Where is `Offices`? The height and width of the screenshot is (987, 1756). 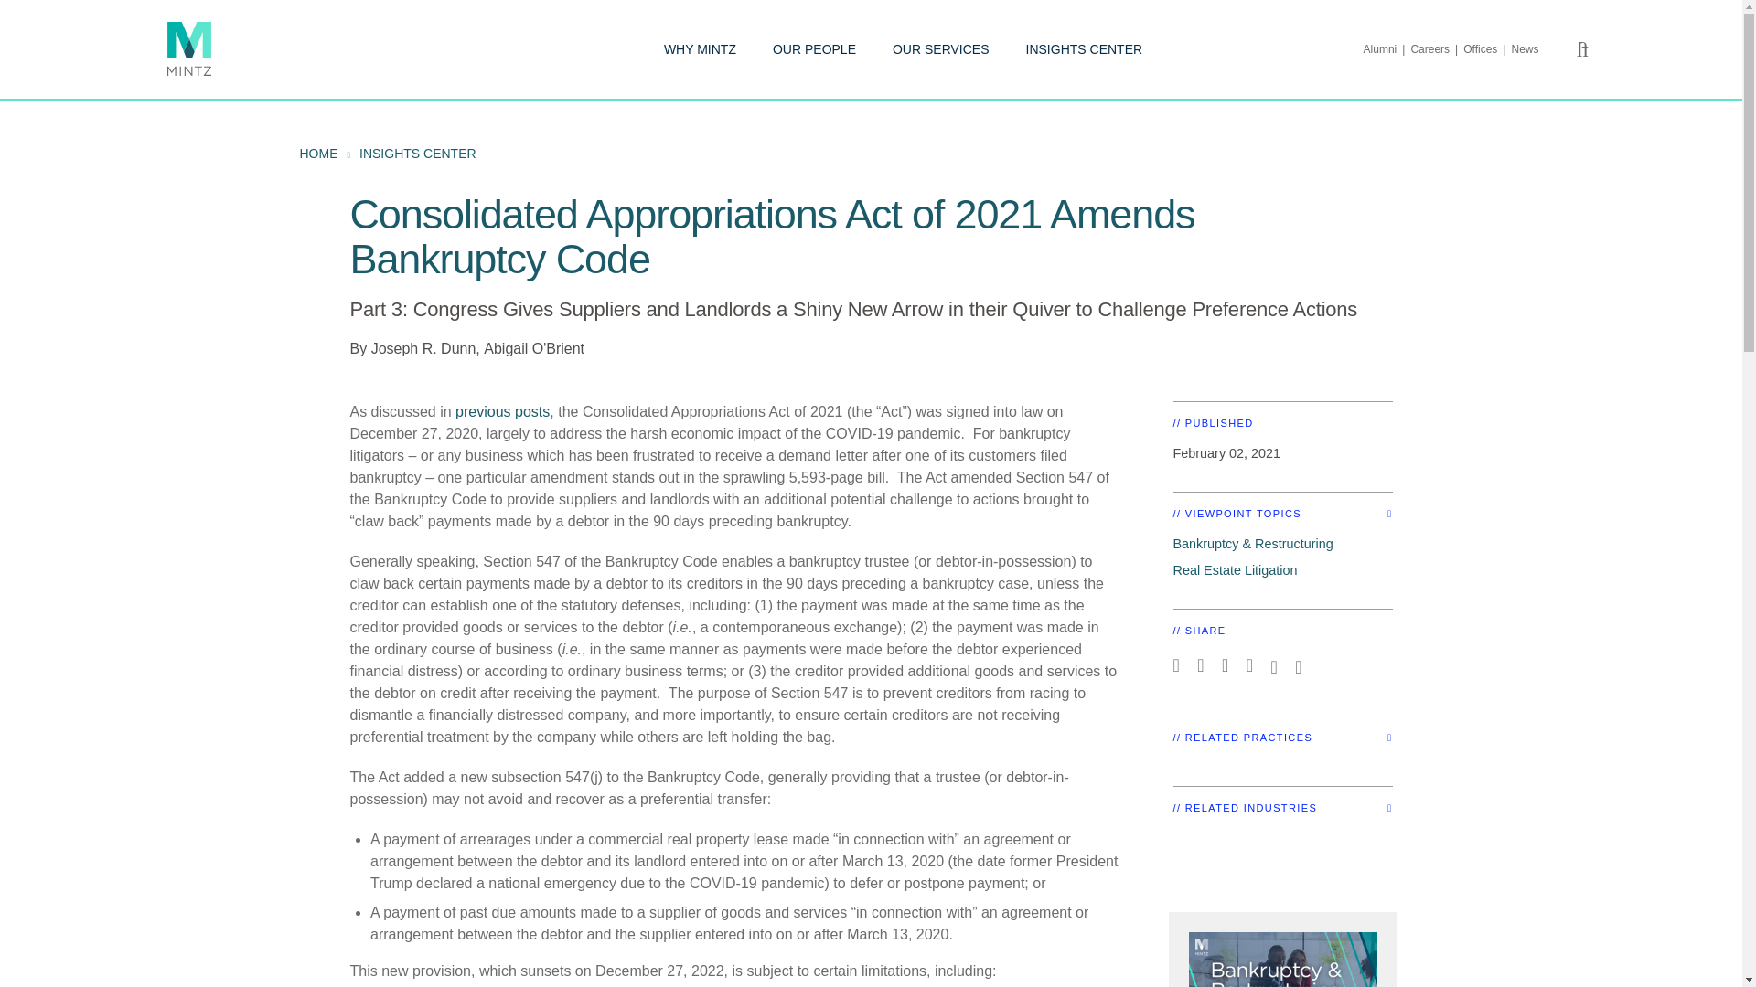
Offices is located at coordinates (1486, 49).